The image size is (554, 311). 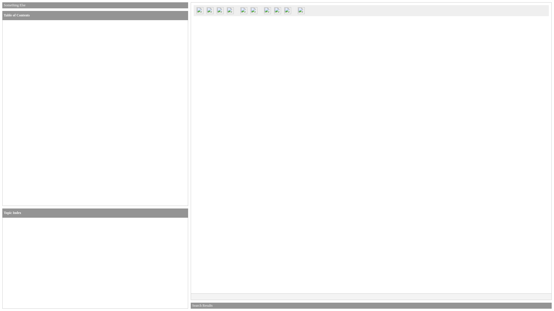 I want to click on Bookmark, so click(x=278, y=10).